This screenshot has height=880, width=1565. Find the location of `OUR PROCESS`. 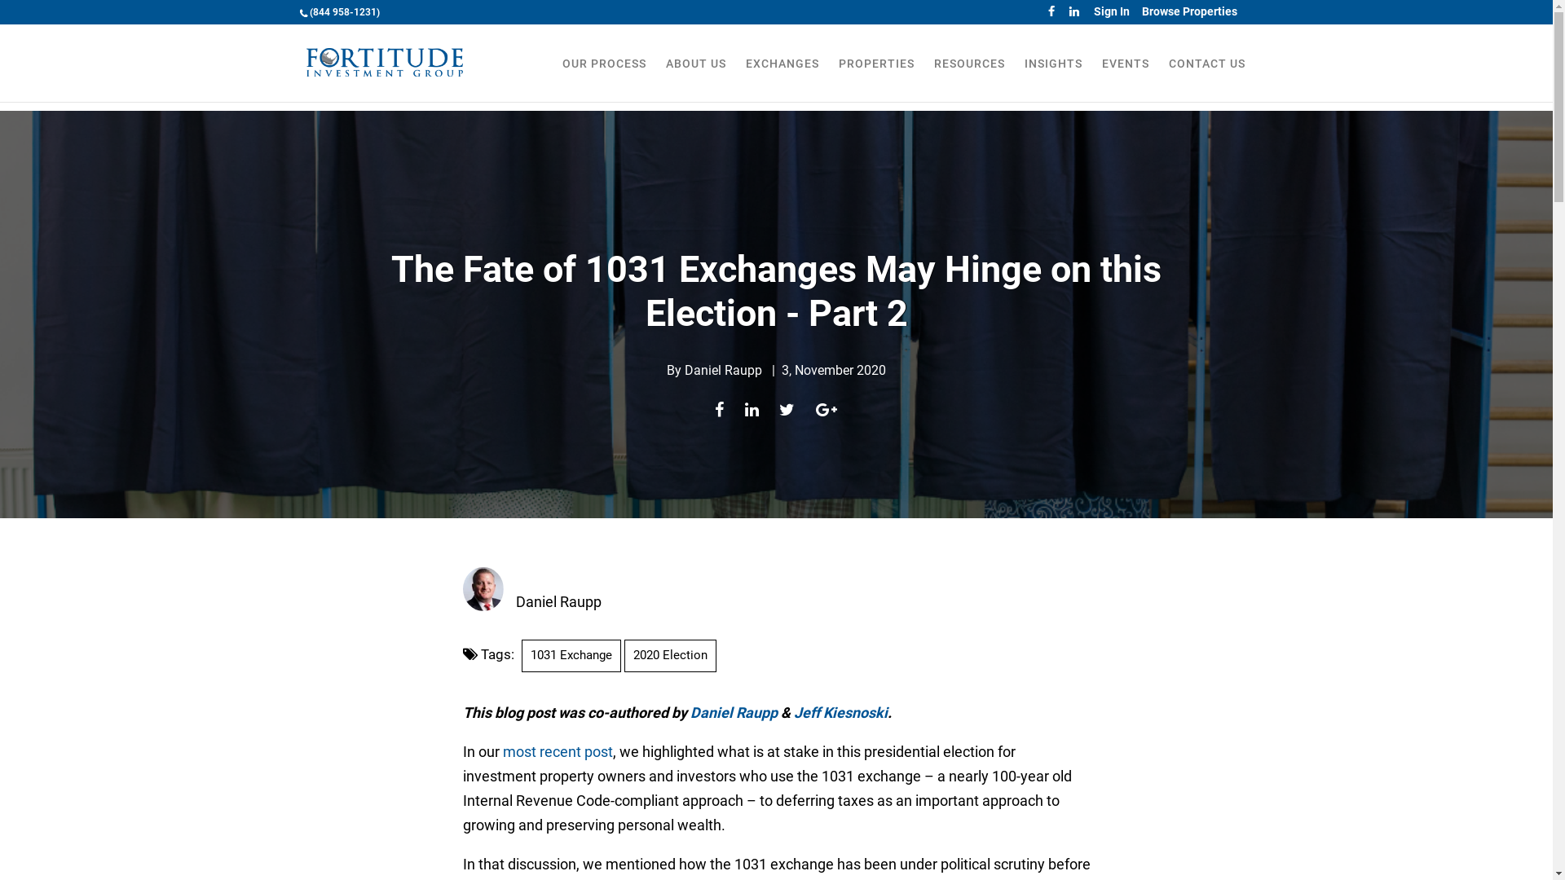

OUR PROCESS is located at coordinates (605, 78).